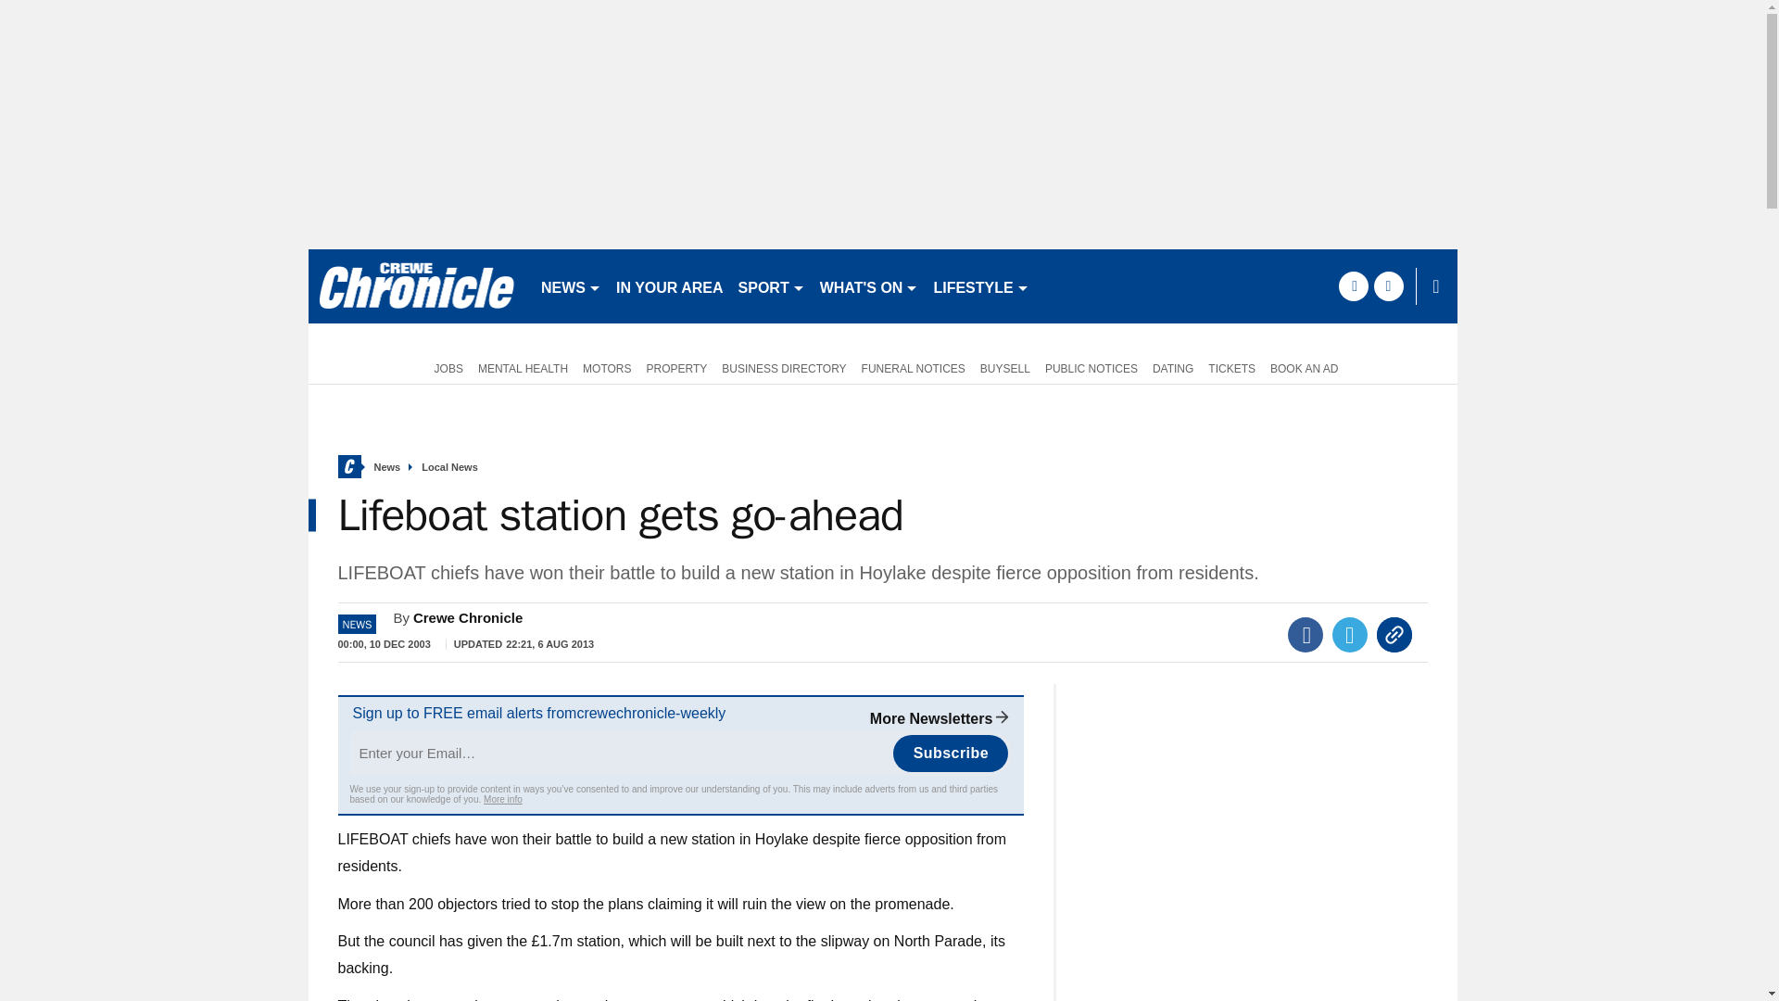  I want to click on crewechronicle, so click(416, 285).